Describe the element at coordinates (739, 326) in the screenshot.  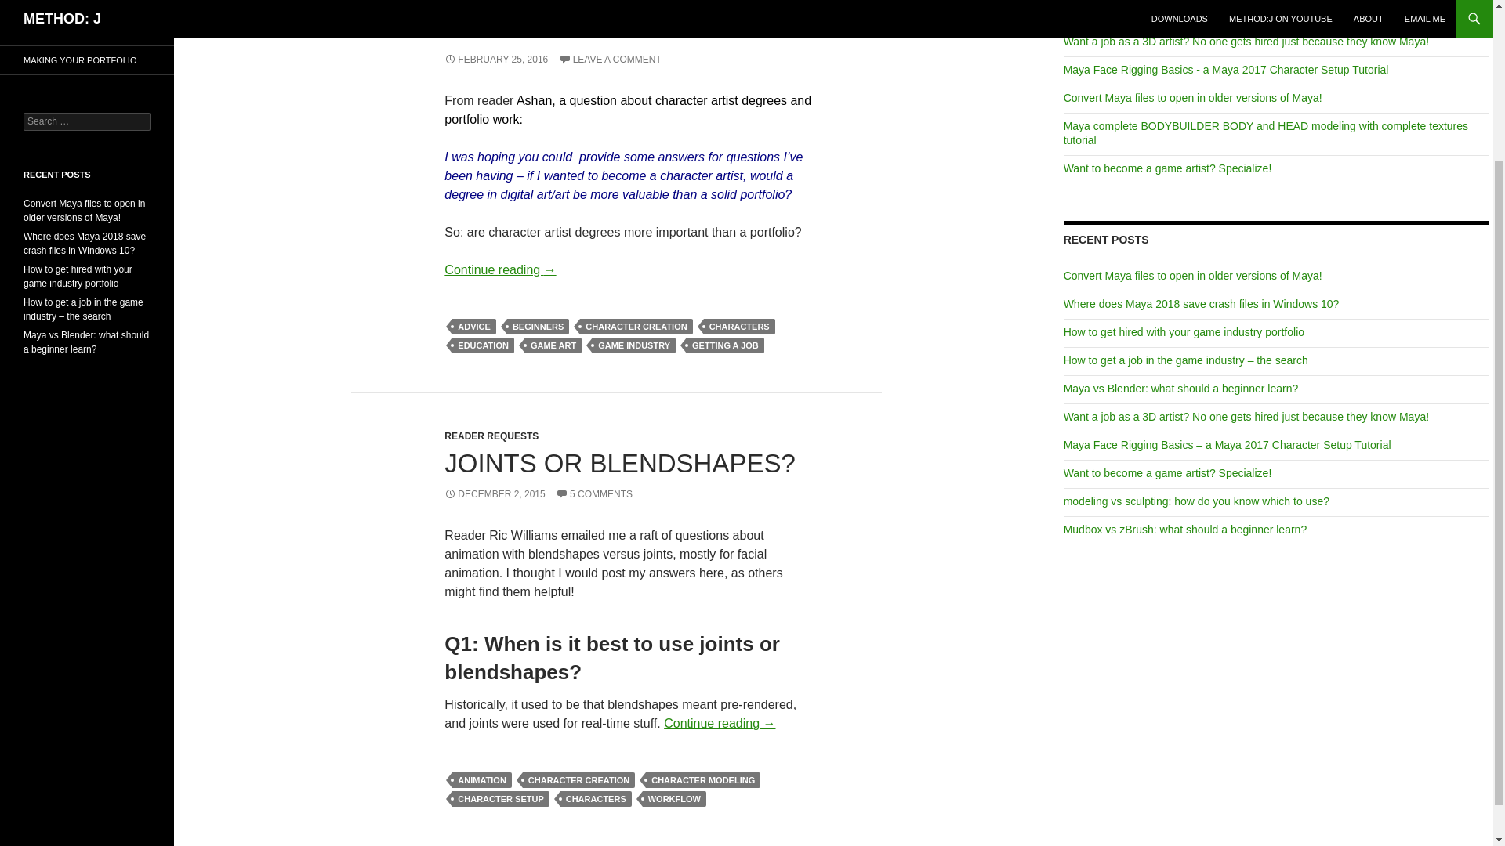
I see `CHARACTERS` at that location.